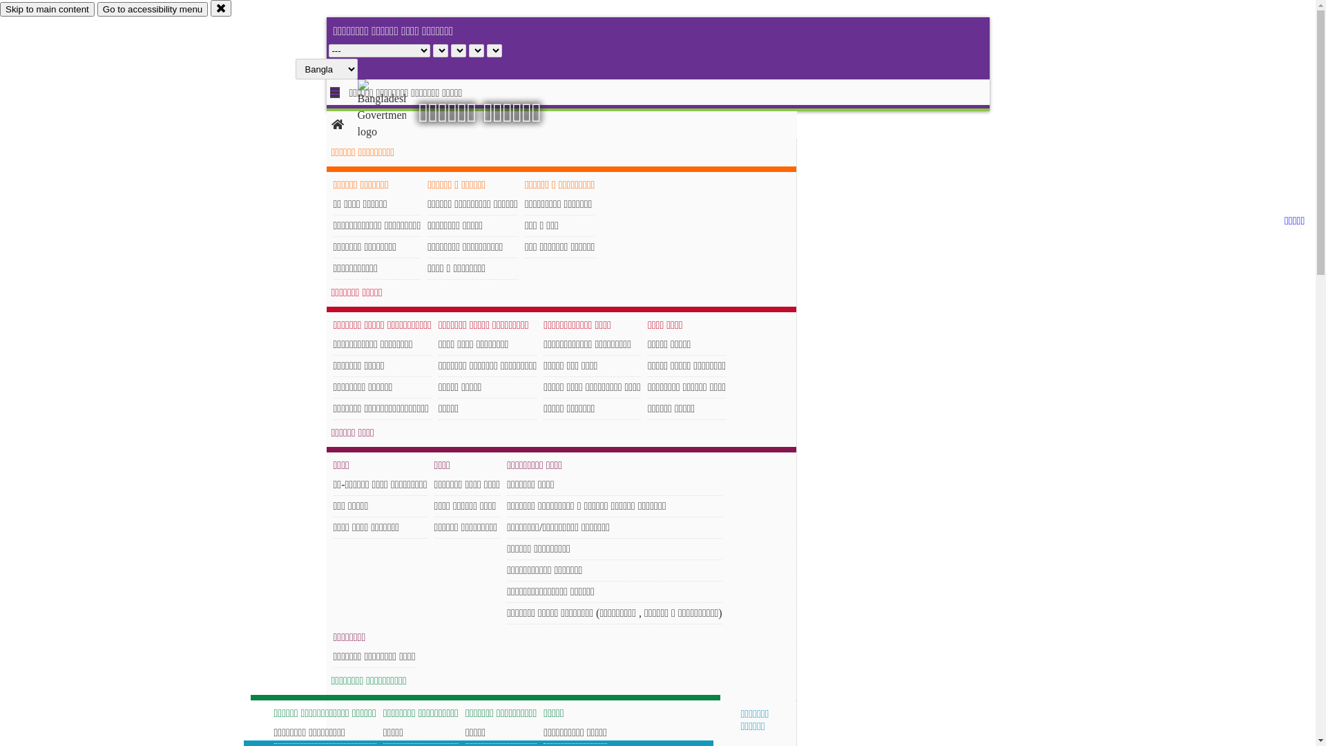 The height and width of the screenshot is (746, 1326). I want to click on Skip to main content, so click(47, 10).